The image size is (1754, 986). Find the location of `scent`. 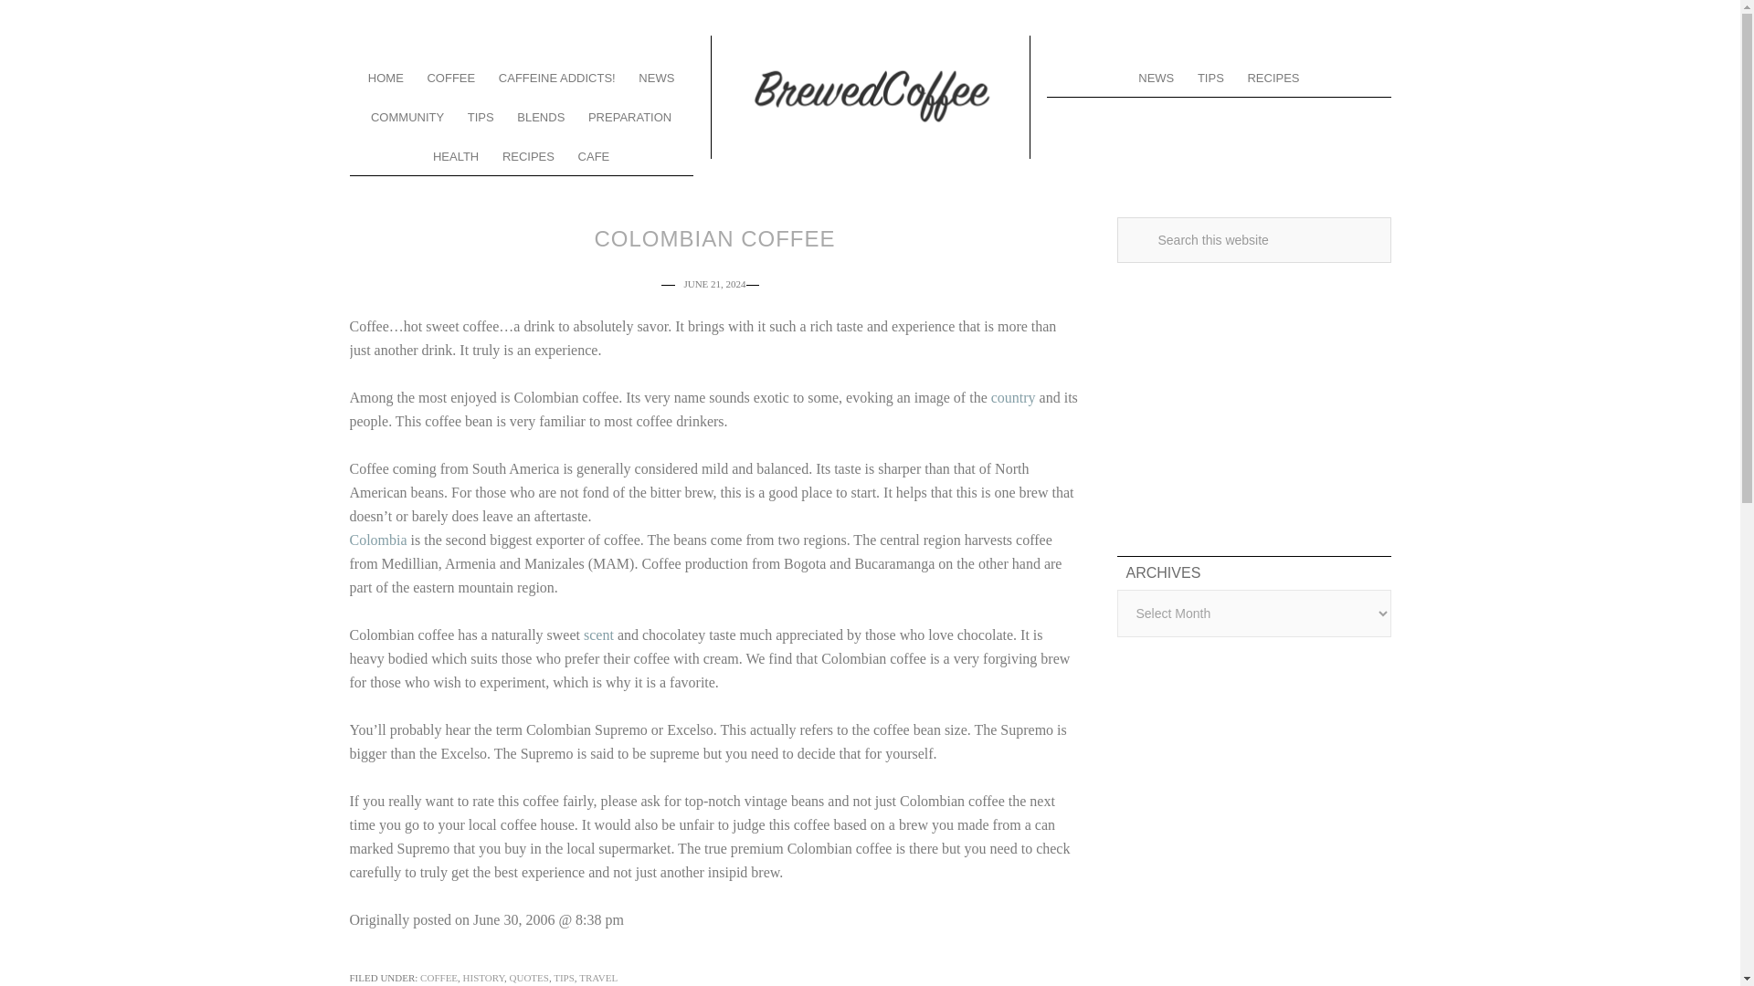

scent is located at coordinates (599, 635).